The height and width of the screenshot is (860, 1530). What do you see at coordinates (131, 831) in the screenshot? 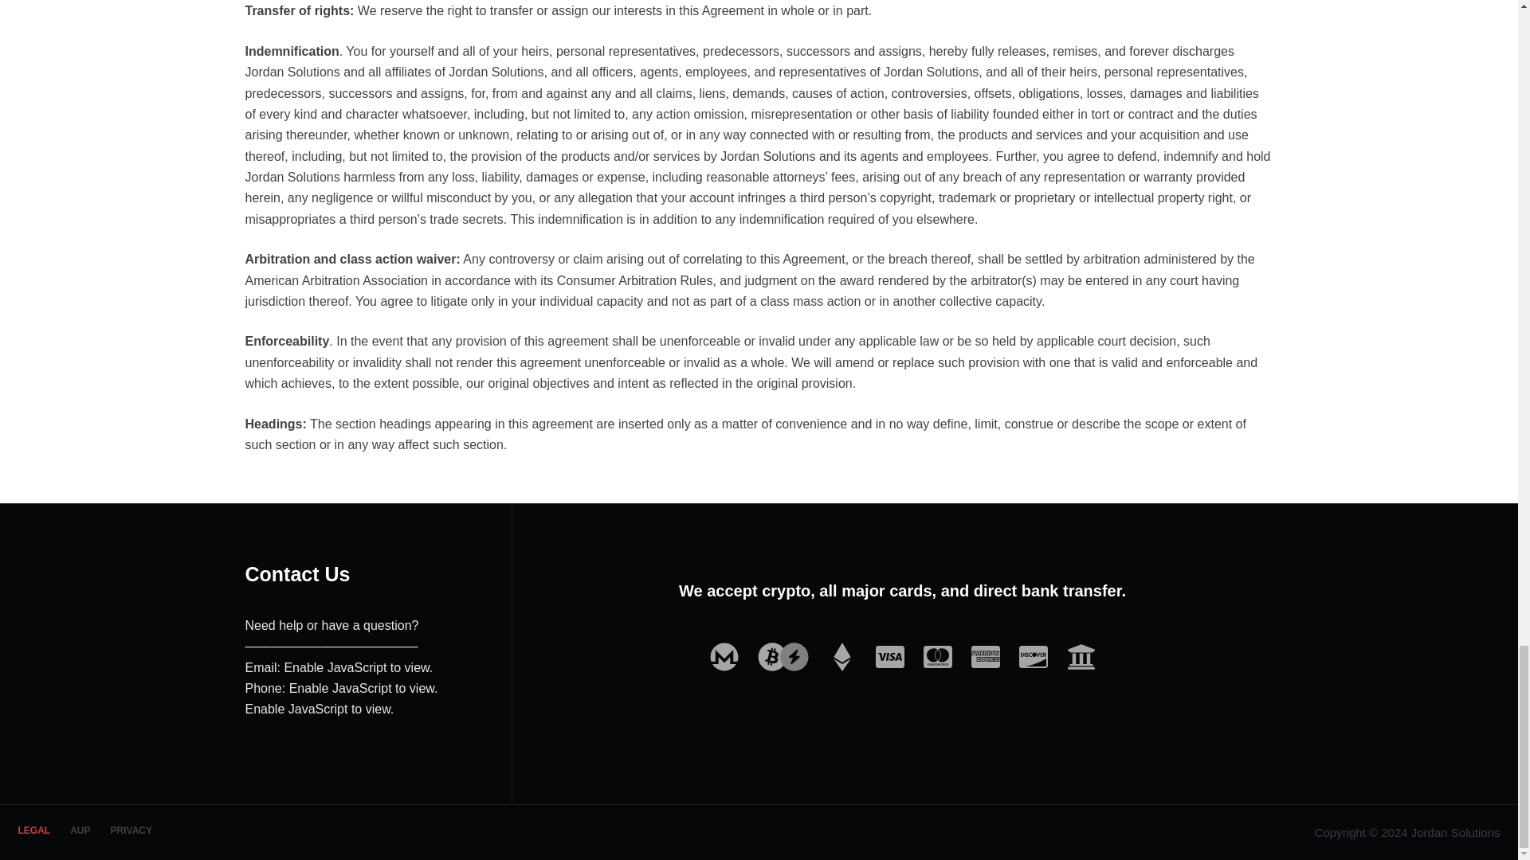
I see `PRIVACY` at bounding box center [131, 831].